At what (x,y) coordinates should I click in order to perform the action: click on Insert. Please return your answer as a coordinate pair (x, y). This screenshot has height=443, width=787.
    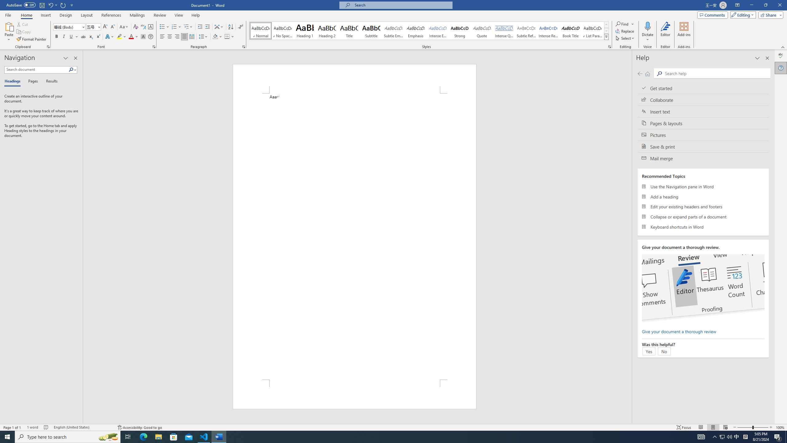
    Looking at the image, I should click on (45, 15).